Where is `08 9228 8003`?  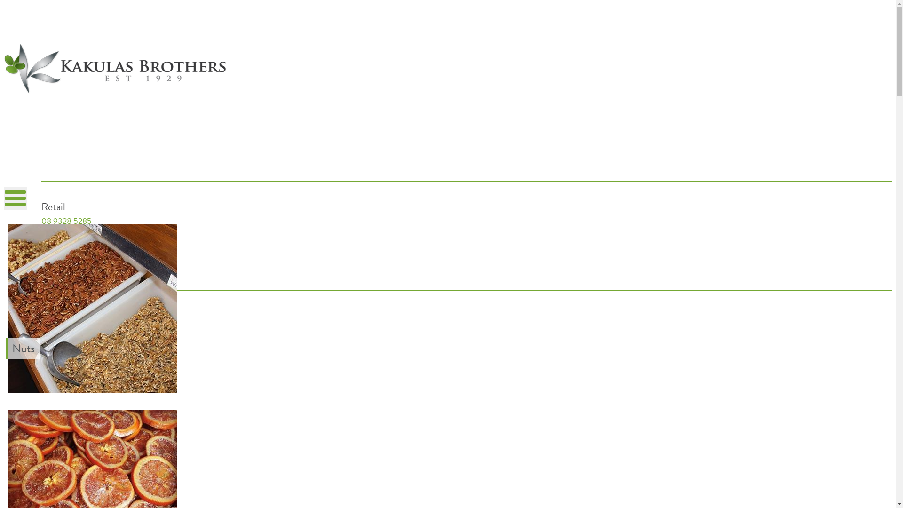
08 9228 8003 is located at coordinates (67, 264).